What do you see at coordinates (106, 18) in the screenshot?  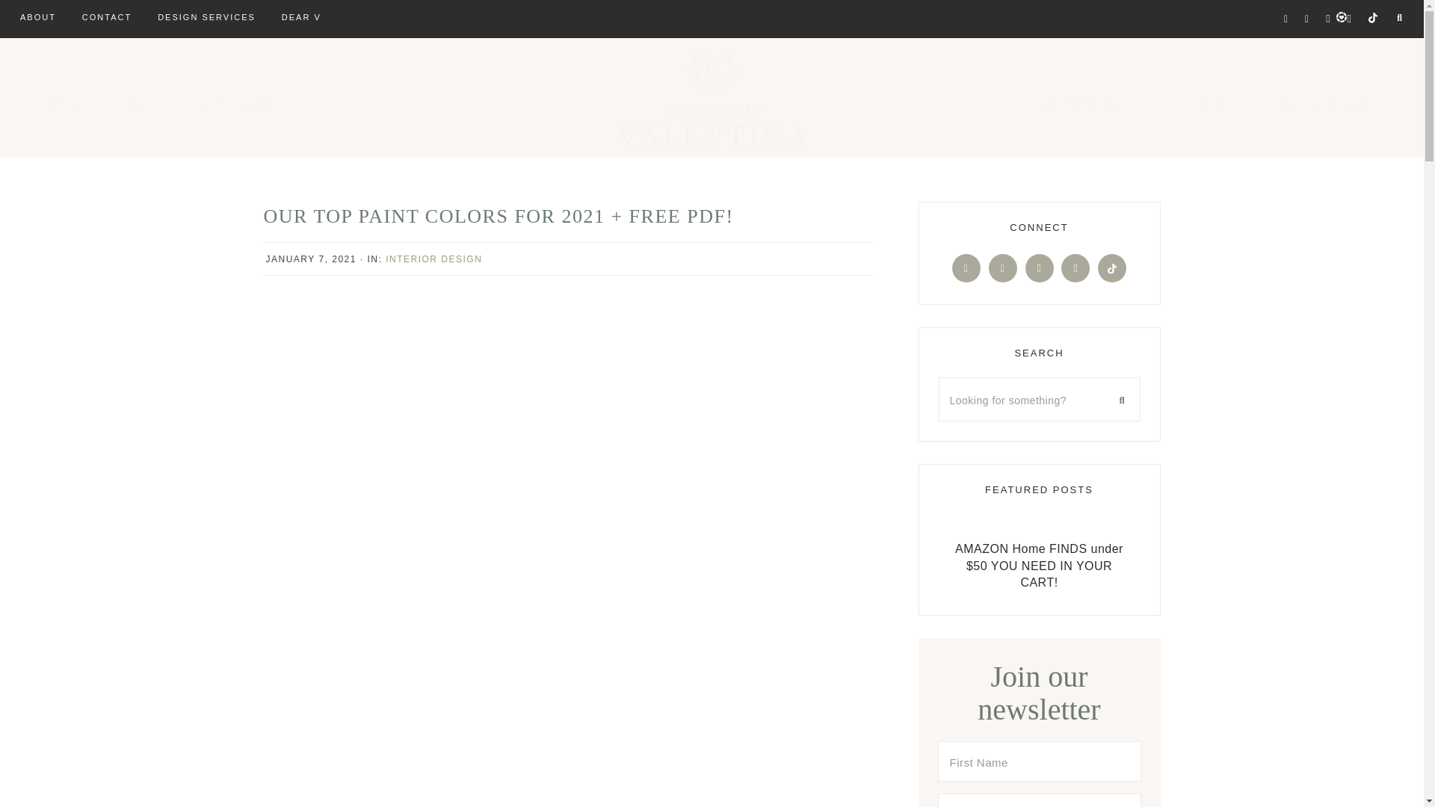 I see `CONTACT` at bounding box center [106, 18].